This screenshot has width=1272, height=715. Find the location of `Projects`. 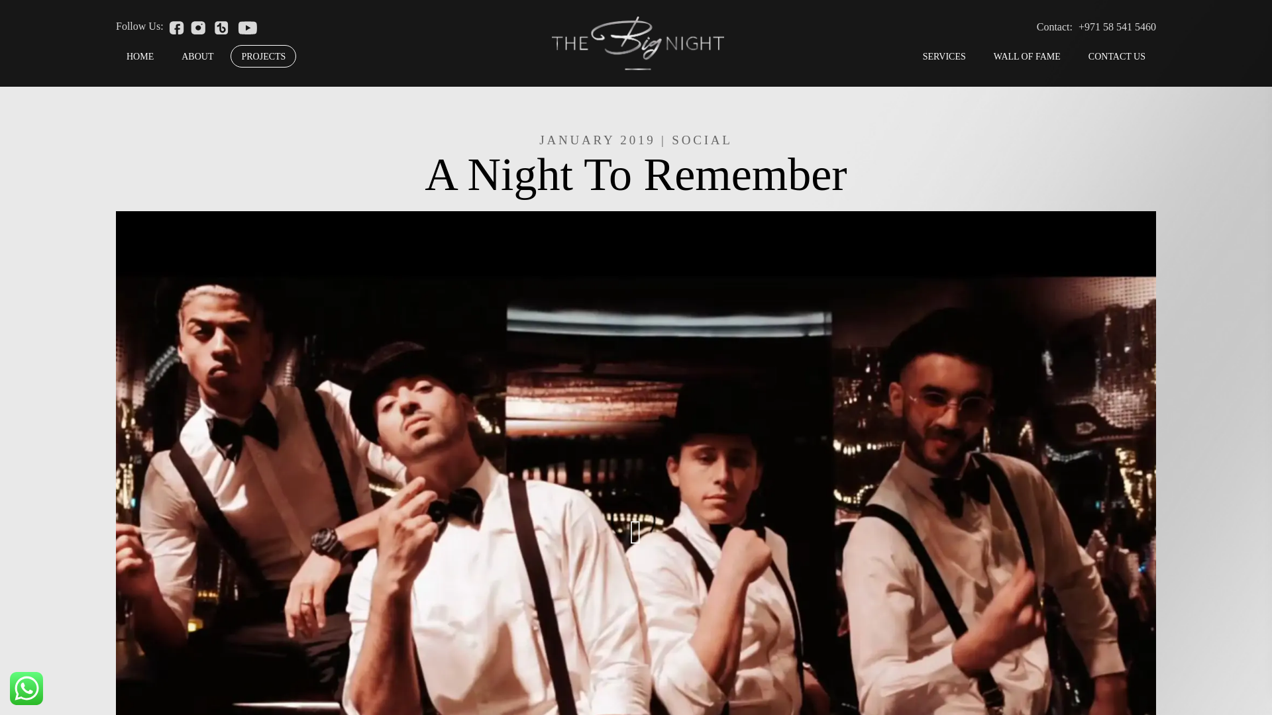

Projects is located at coordinates (263, 56).